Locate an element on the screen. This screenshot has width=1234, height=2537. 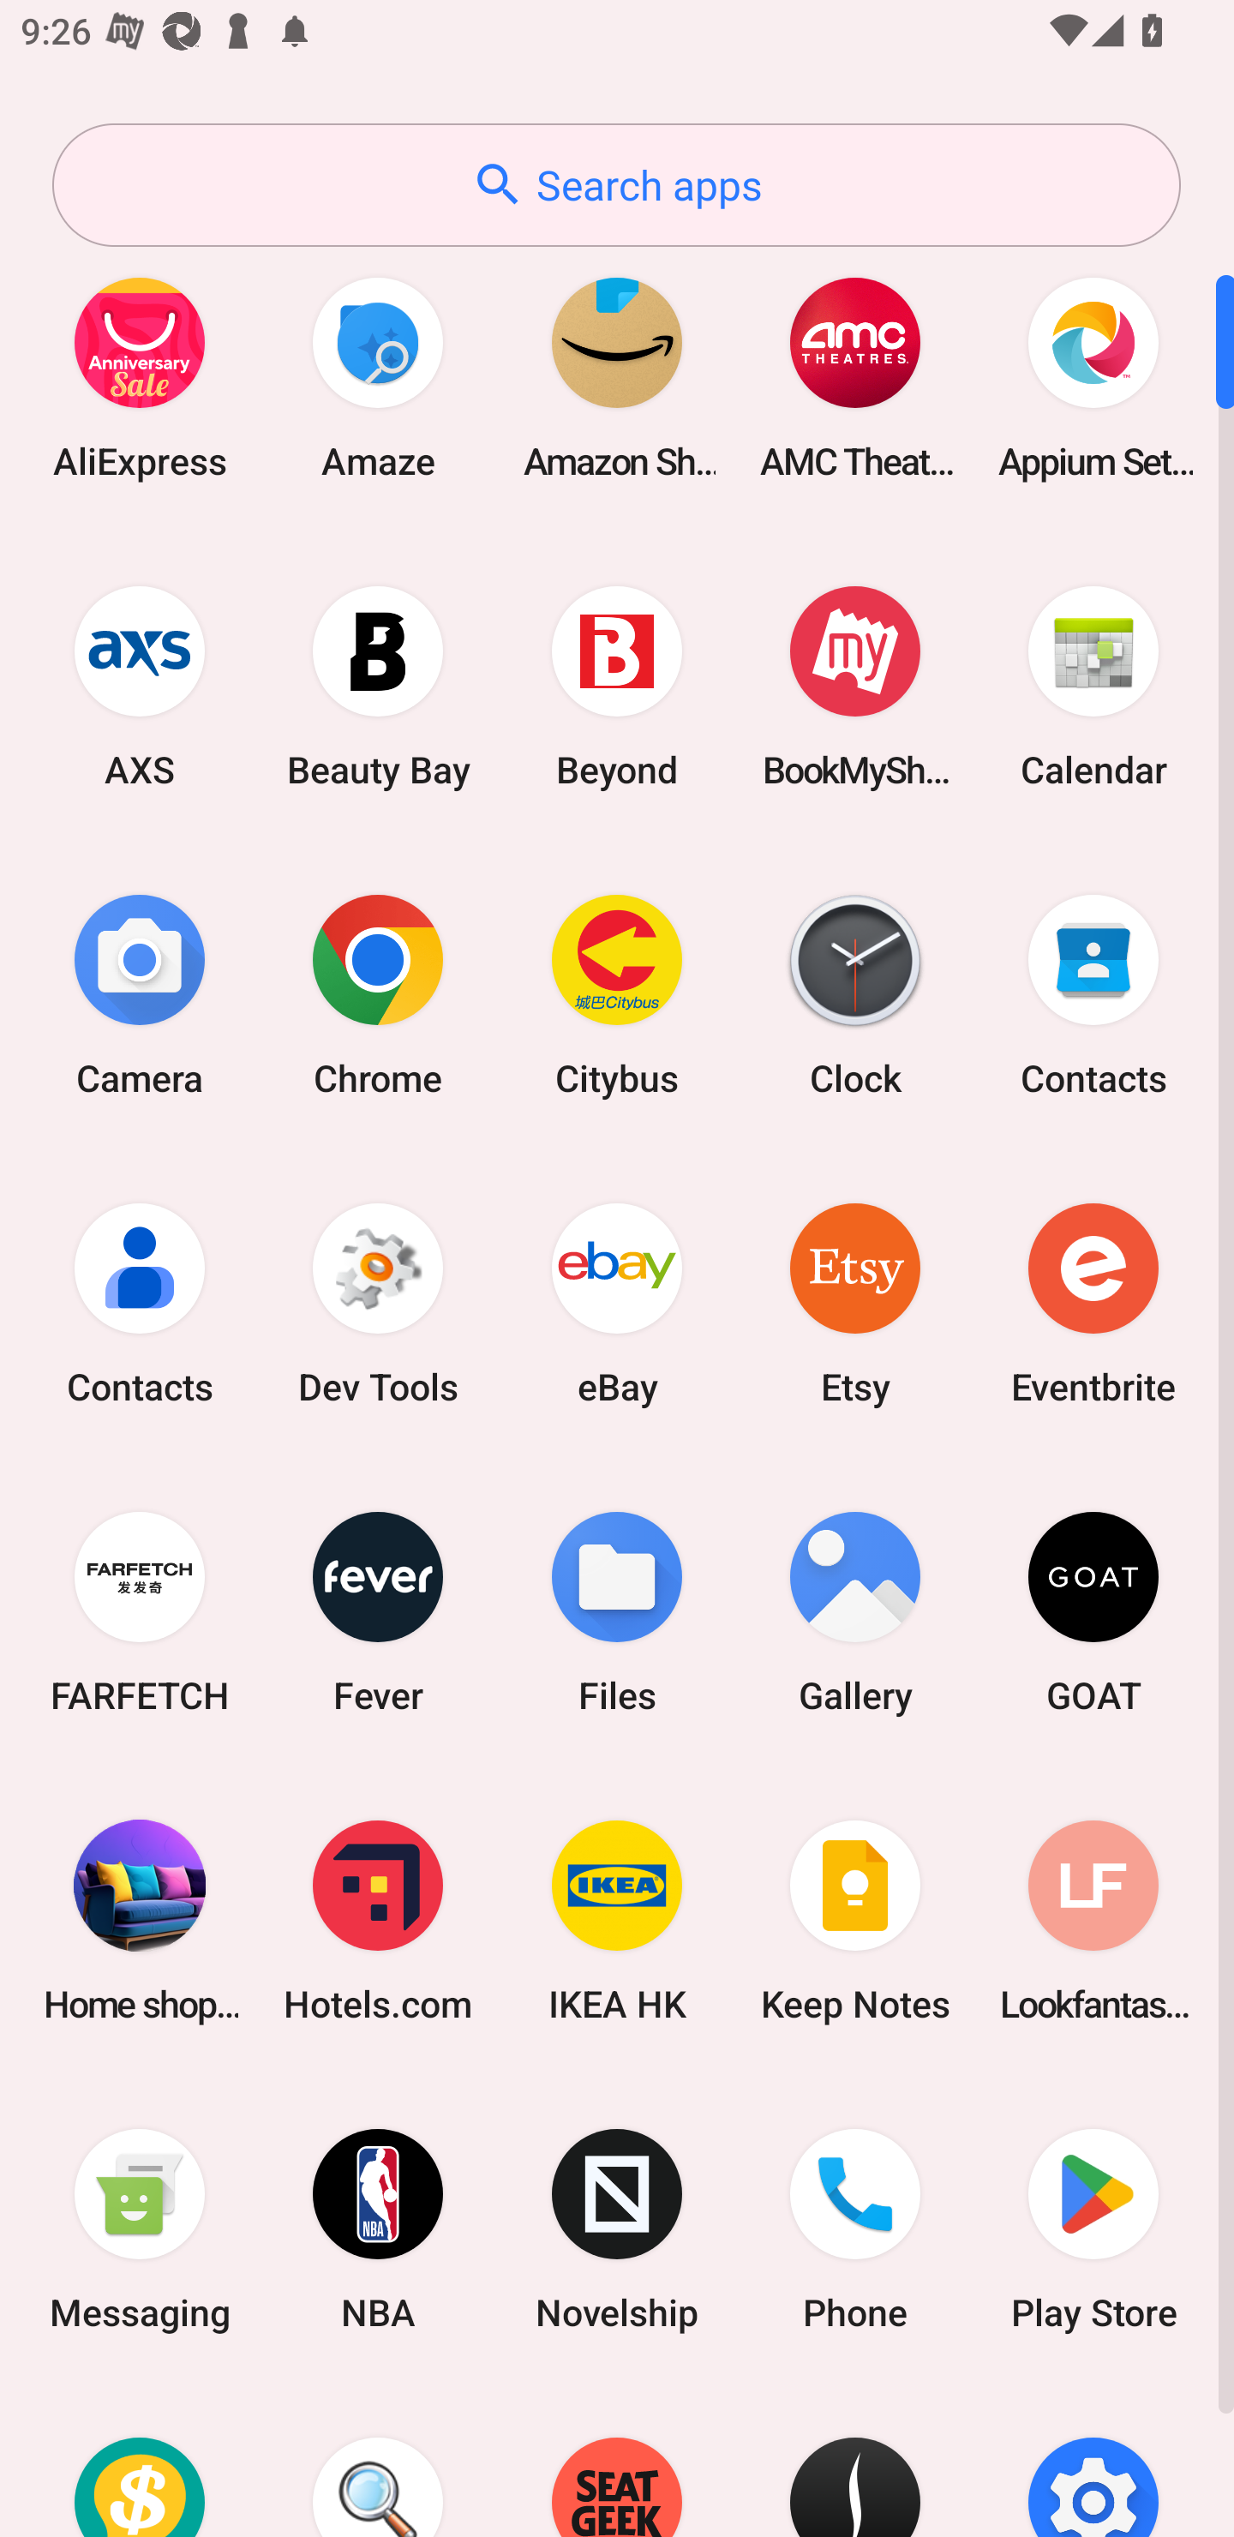
IKEA HK is located at coordinates (617, 1920).